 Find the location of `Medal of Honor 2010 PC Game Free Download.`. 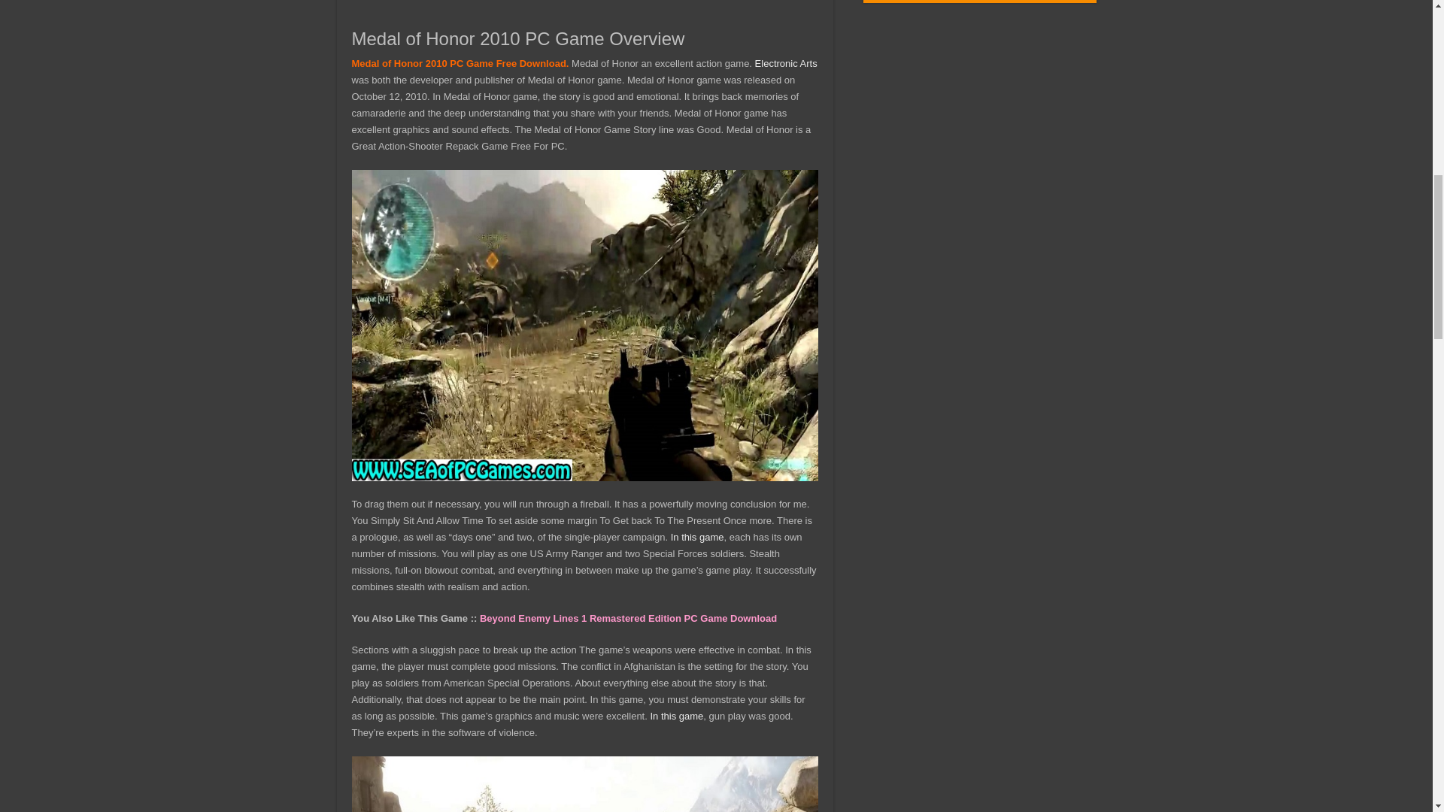

Medal of Honor 2010 PC Game Free Download. is located at coordinates (460, 63).